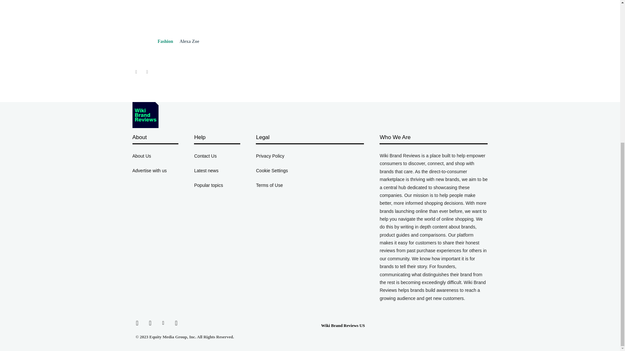  I want to click on Facebook, so click(137, 323).